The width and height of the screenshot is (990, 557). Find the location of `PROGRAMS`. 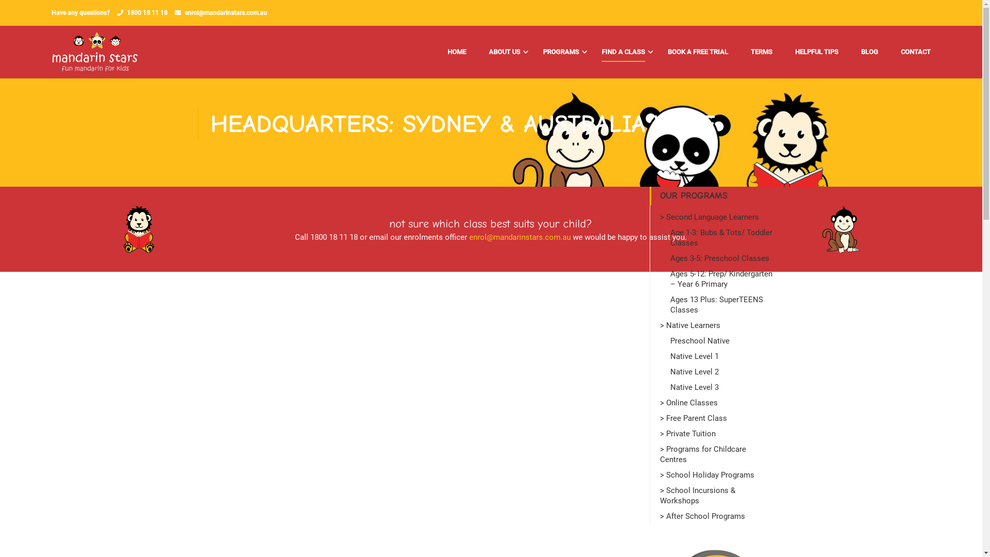

PROGRAMS is located at coordinates (561, 52).